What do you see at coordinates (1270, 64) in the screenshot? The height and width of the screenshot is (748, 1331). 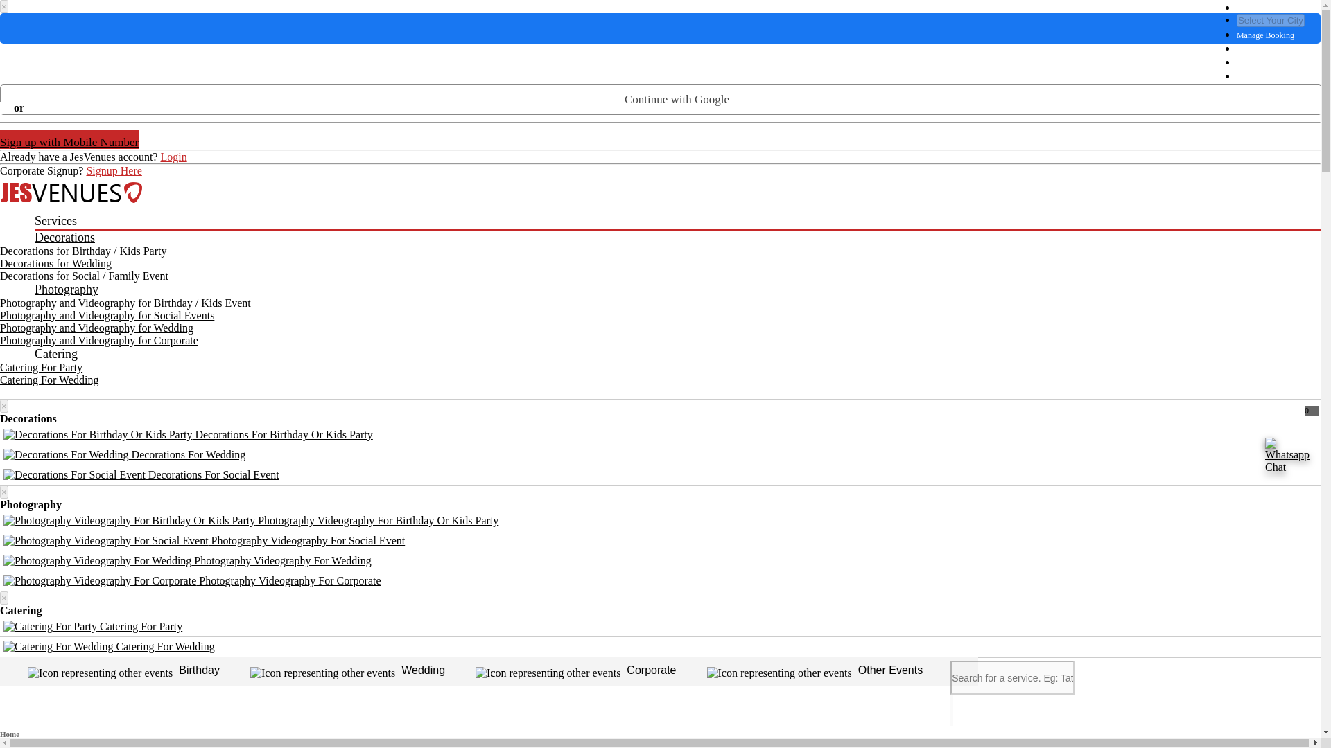 I see `Sign Up` at bounding box center [1270, 64].